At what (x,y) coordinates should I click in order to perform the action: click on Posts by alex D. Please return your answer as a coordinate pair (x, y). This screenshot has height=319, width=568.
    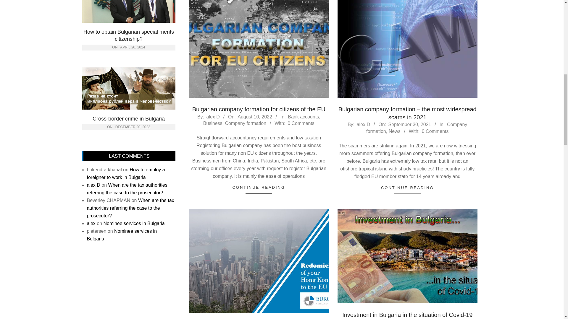
    Looking at the image, I should click on (363, 124).